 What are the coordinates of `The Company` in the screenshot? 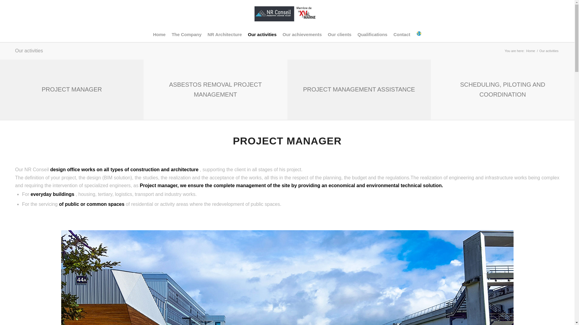 It's located at (186, 34).